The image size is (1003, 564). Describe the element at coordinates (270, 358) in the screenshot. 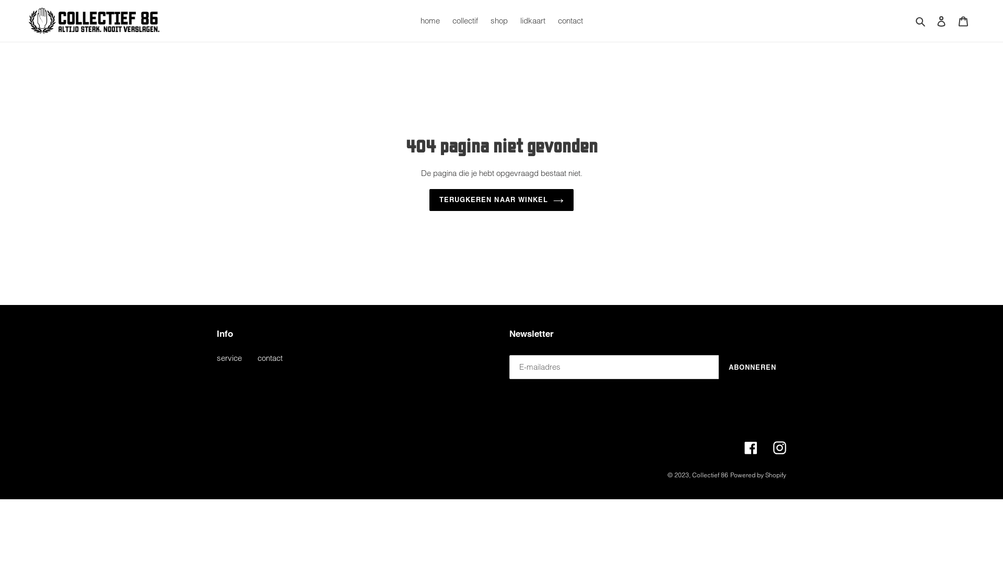

I see `contact` at that location.